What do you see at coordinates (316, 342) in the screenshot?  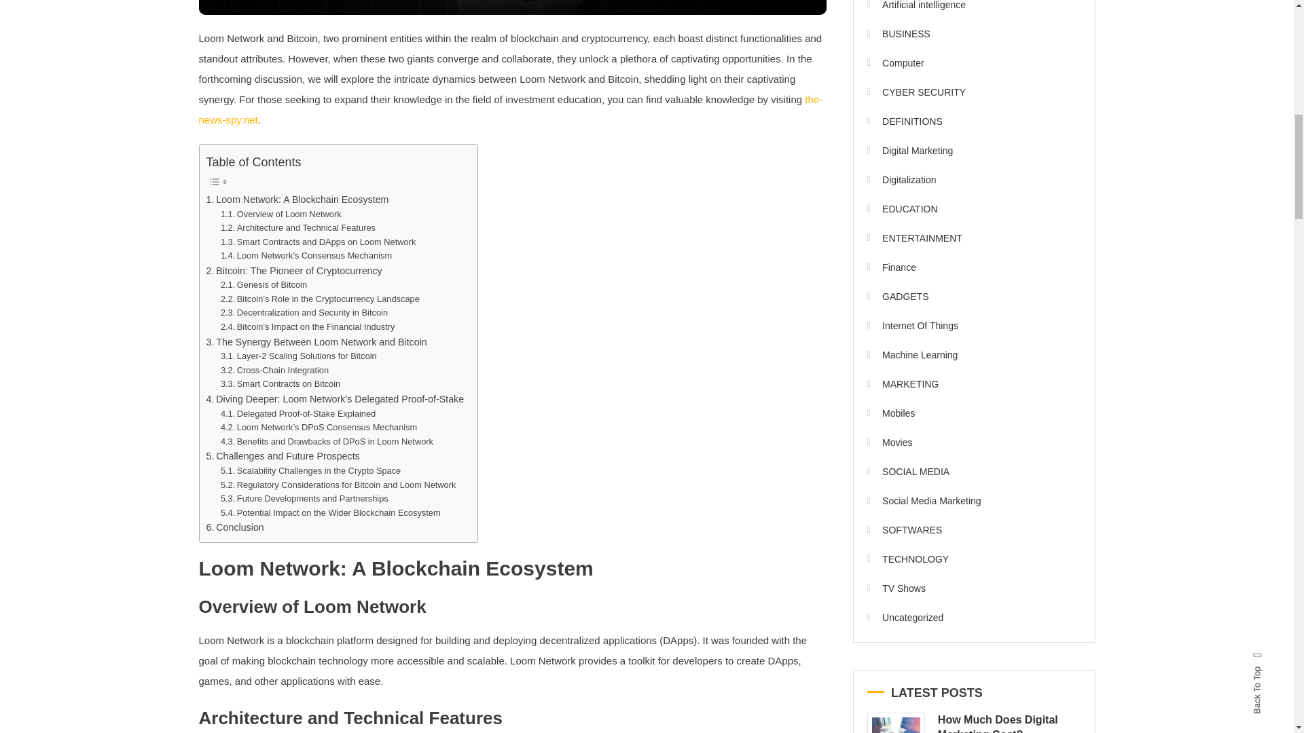 I see `The Synergy Between Loom Network and Bitcoin` at bounding box center [316, 342].